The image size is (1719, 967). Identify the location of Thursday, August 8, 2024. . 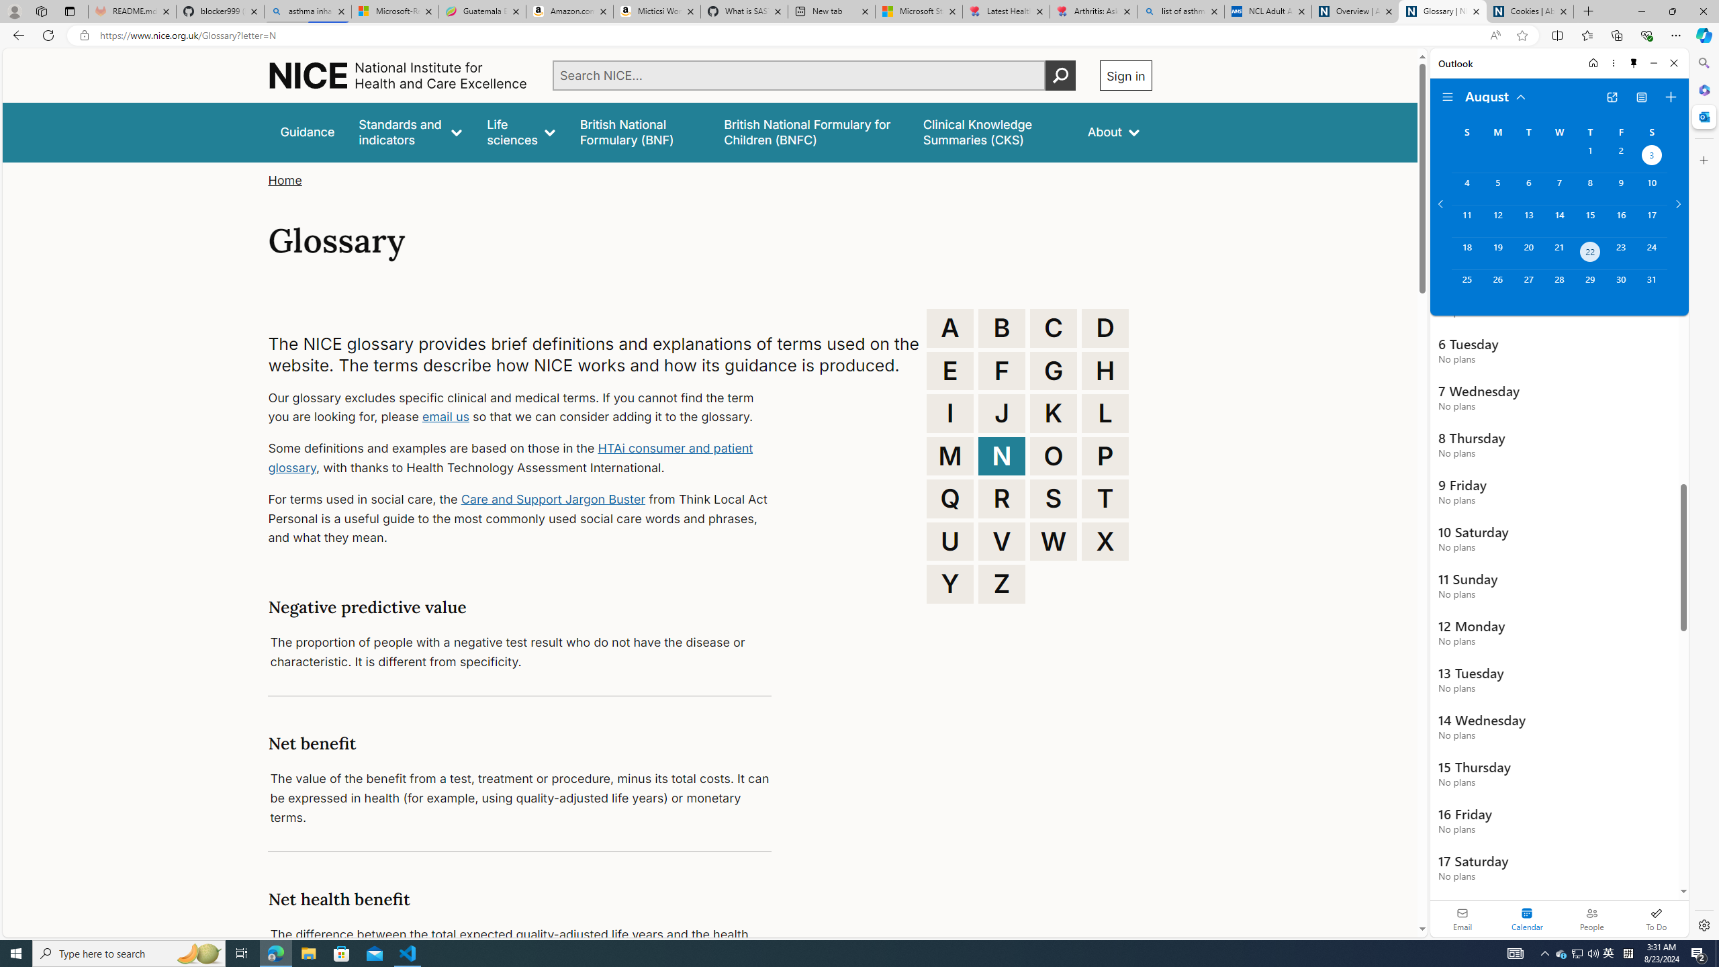
(1590, 189).